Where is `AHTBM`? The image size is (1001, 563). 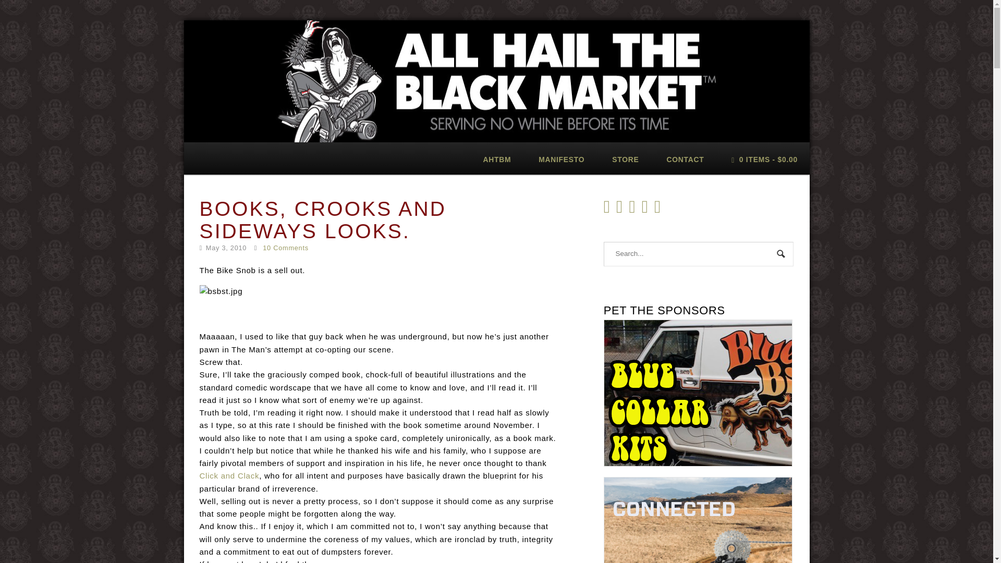
AHTBM is located at coordinates (497, 158).